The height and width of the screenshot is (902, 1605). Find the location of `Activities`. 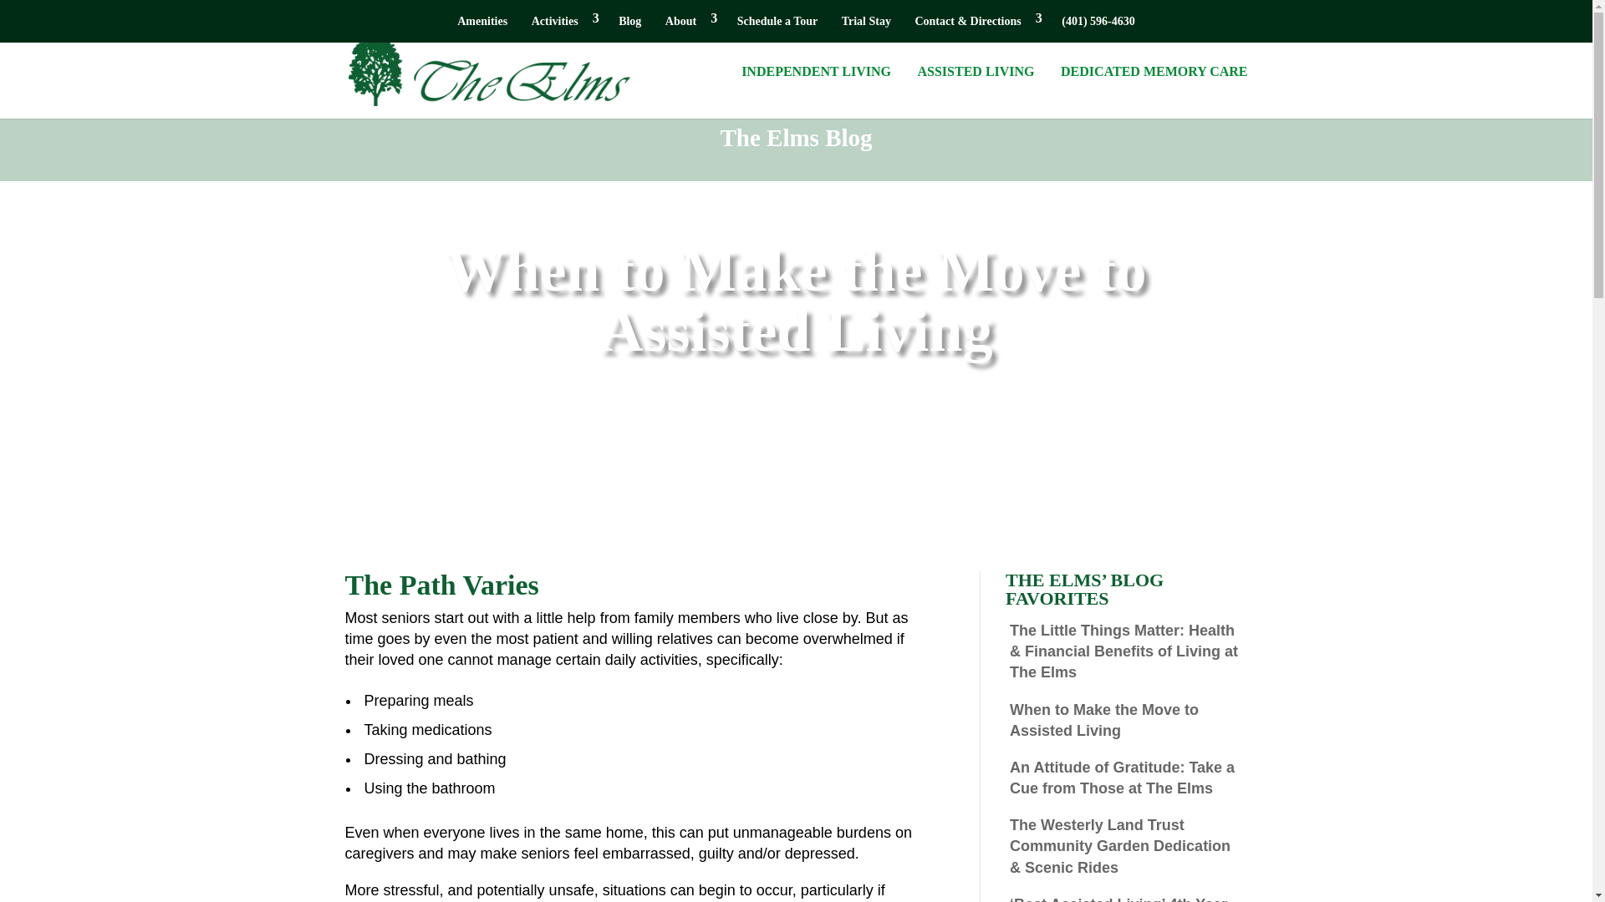

Activities is located at coordinates (563, 26).